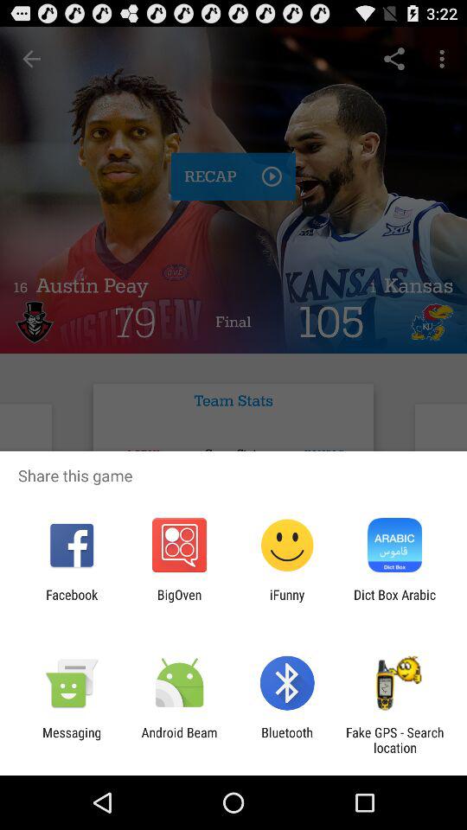 The image size is (467, 830). What do you see at coordinates (287, 602) in the screenshot?
I see `turn off app to the left of dict box arabic item` at bounding box center [287, 602].